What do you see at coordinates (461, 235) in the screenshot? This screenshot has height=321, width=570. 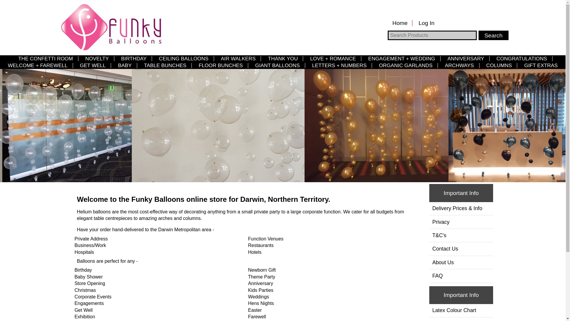 I see `T&C's` at bounding box center [461, 235].